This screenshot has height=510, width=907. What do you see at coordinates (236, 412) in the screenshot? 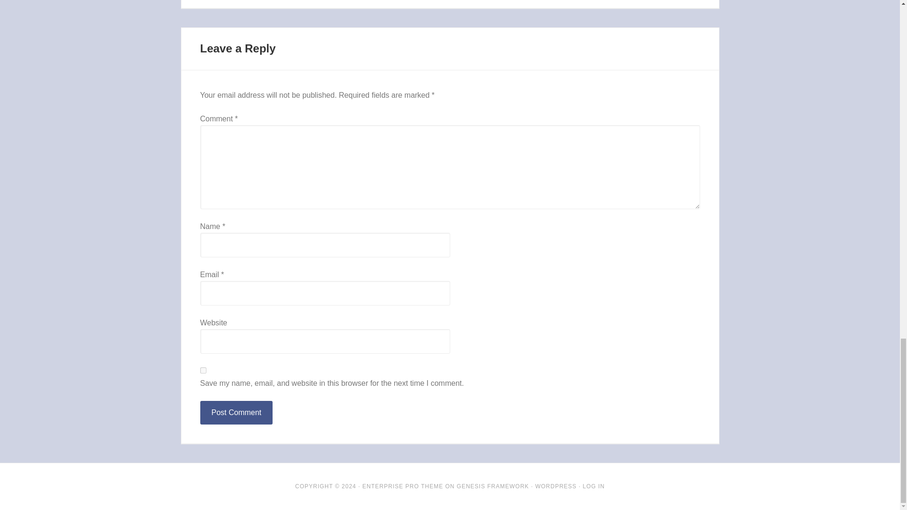
I see `Post Comment` at bounding box center [236, 412].